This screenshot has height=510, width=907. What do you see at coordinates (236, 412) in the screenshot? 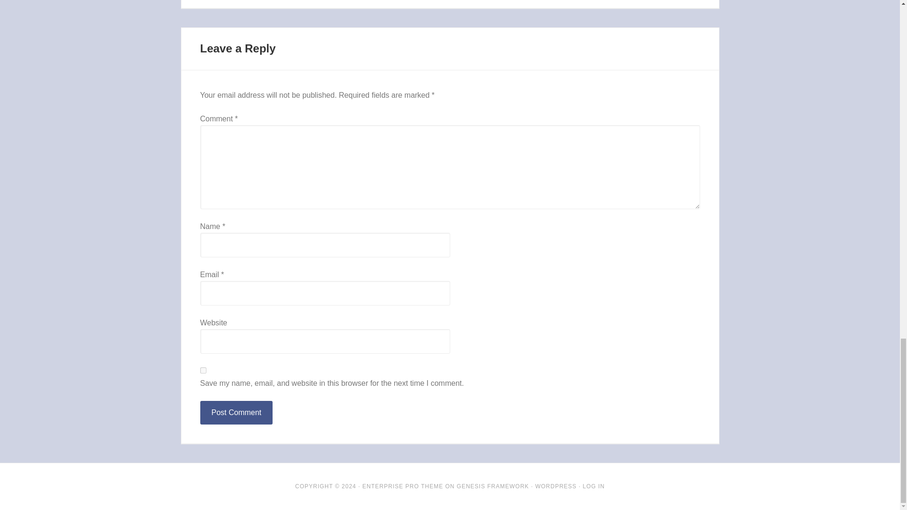
I see `Post Comment` at bounding box center [236, 412].